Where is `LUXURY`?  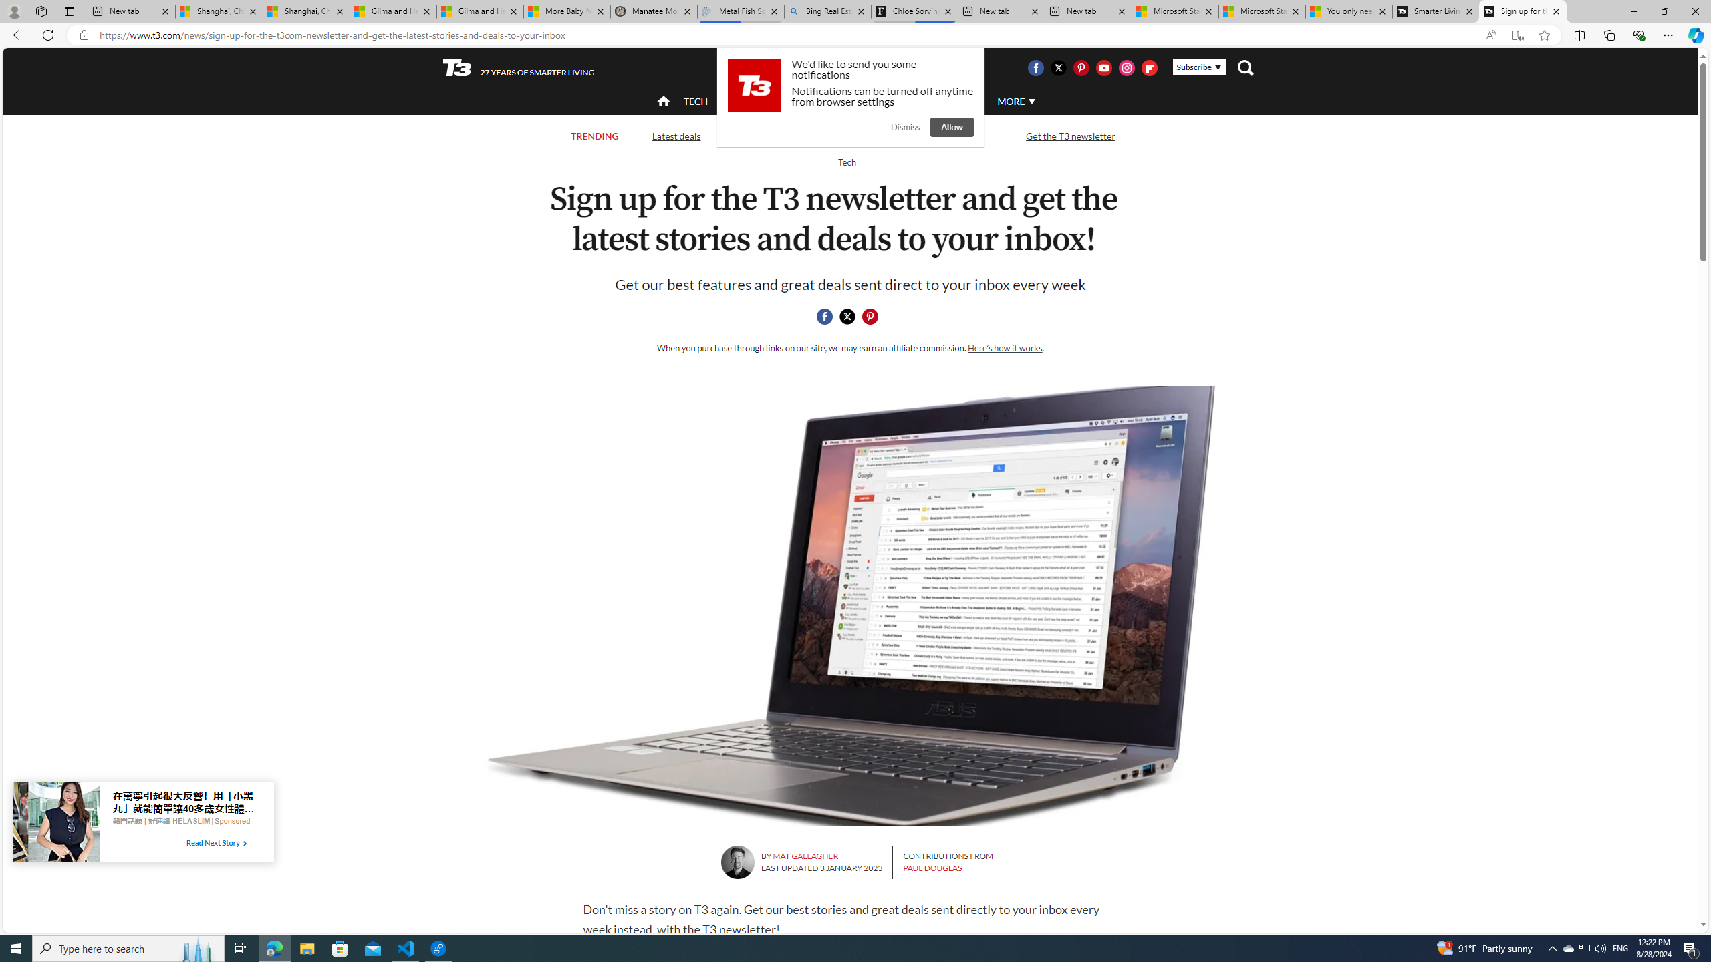 LUXURY is located at coordinates (900, 100).